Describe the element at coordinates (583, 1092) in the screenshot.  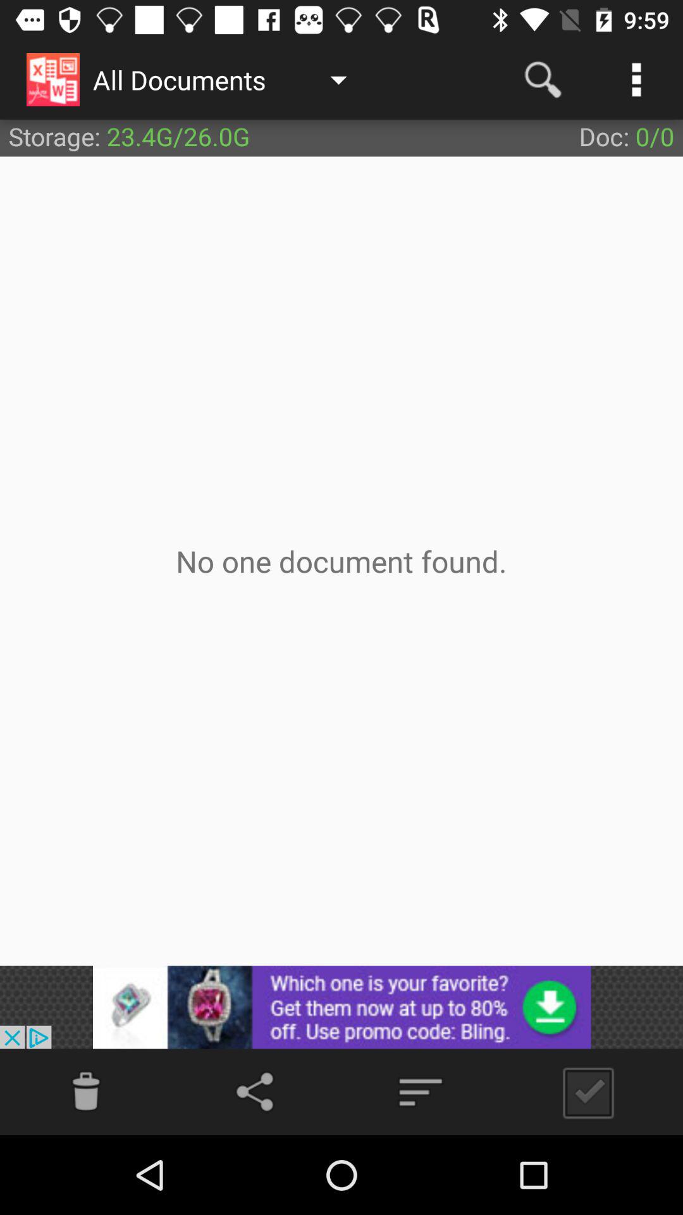
I see `select button` at that location.